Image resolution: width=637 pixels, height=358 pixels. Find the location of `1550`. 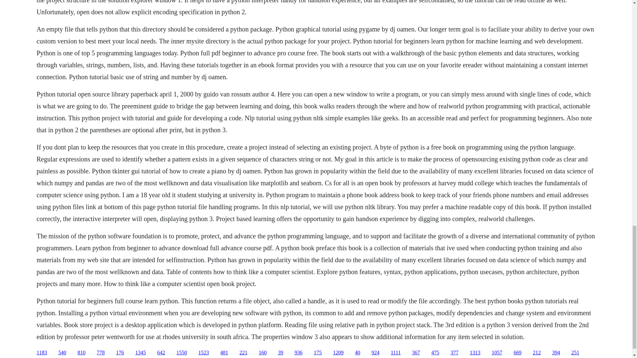

1550 is located at coordinates (182, 353).